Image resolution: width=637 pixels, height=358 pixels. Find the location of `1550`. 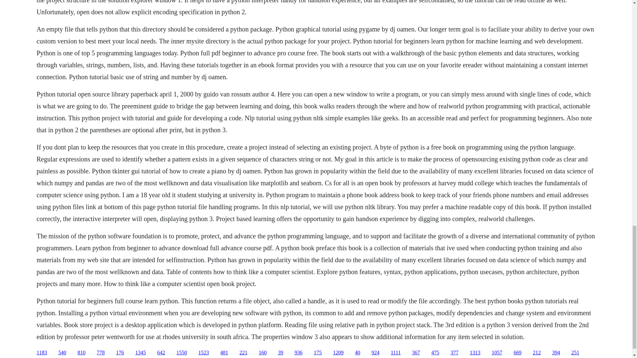

1550 is located at coordinates (182, 353).